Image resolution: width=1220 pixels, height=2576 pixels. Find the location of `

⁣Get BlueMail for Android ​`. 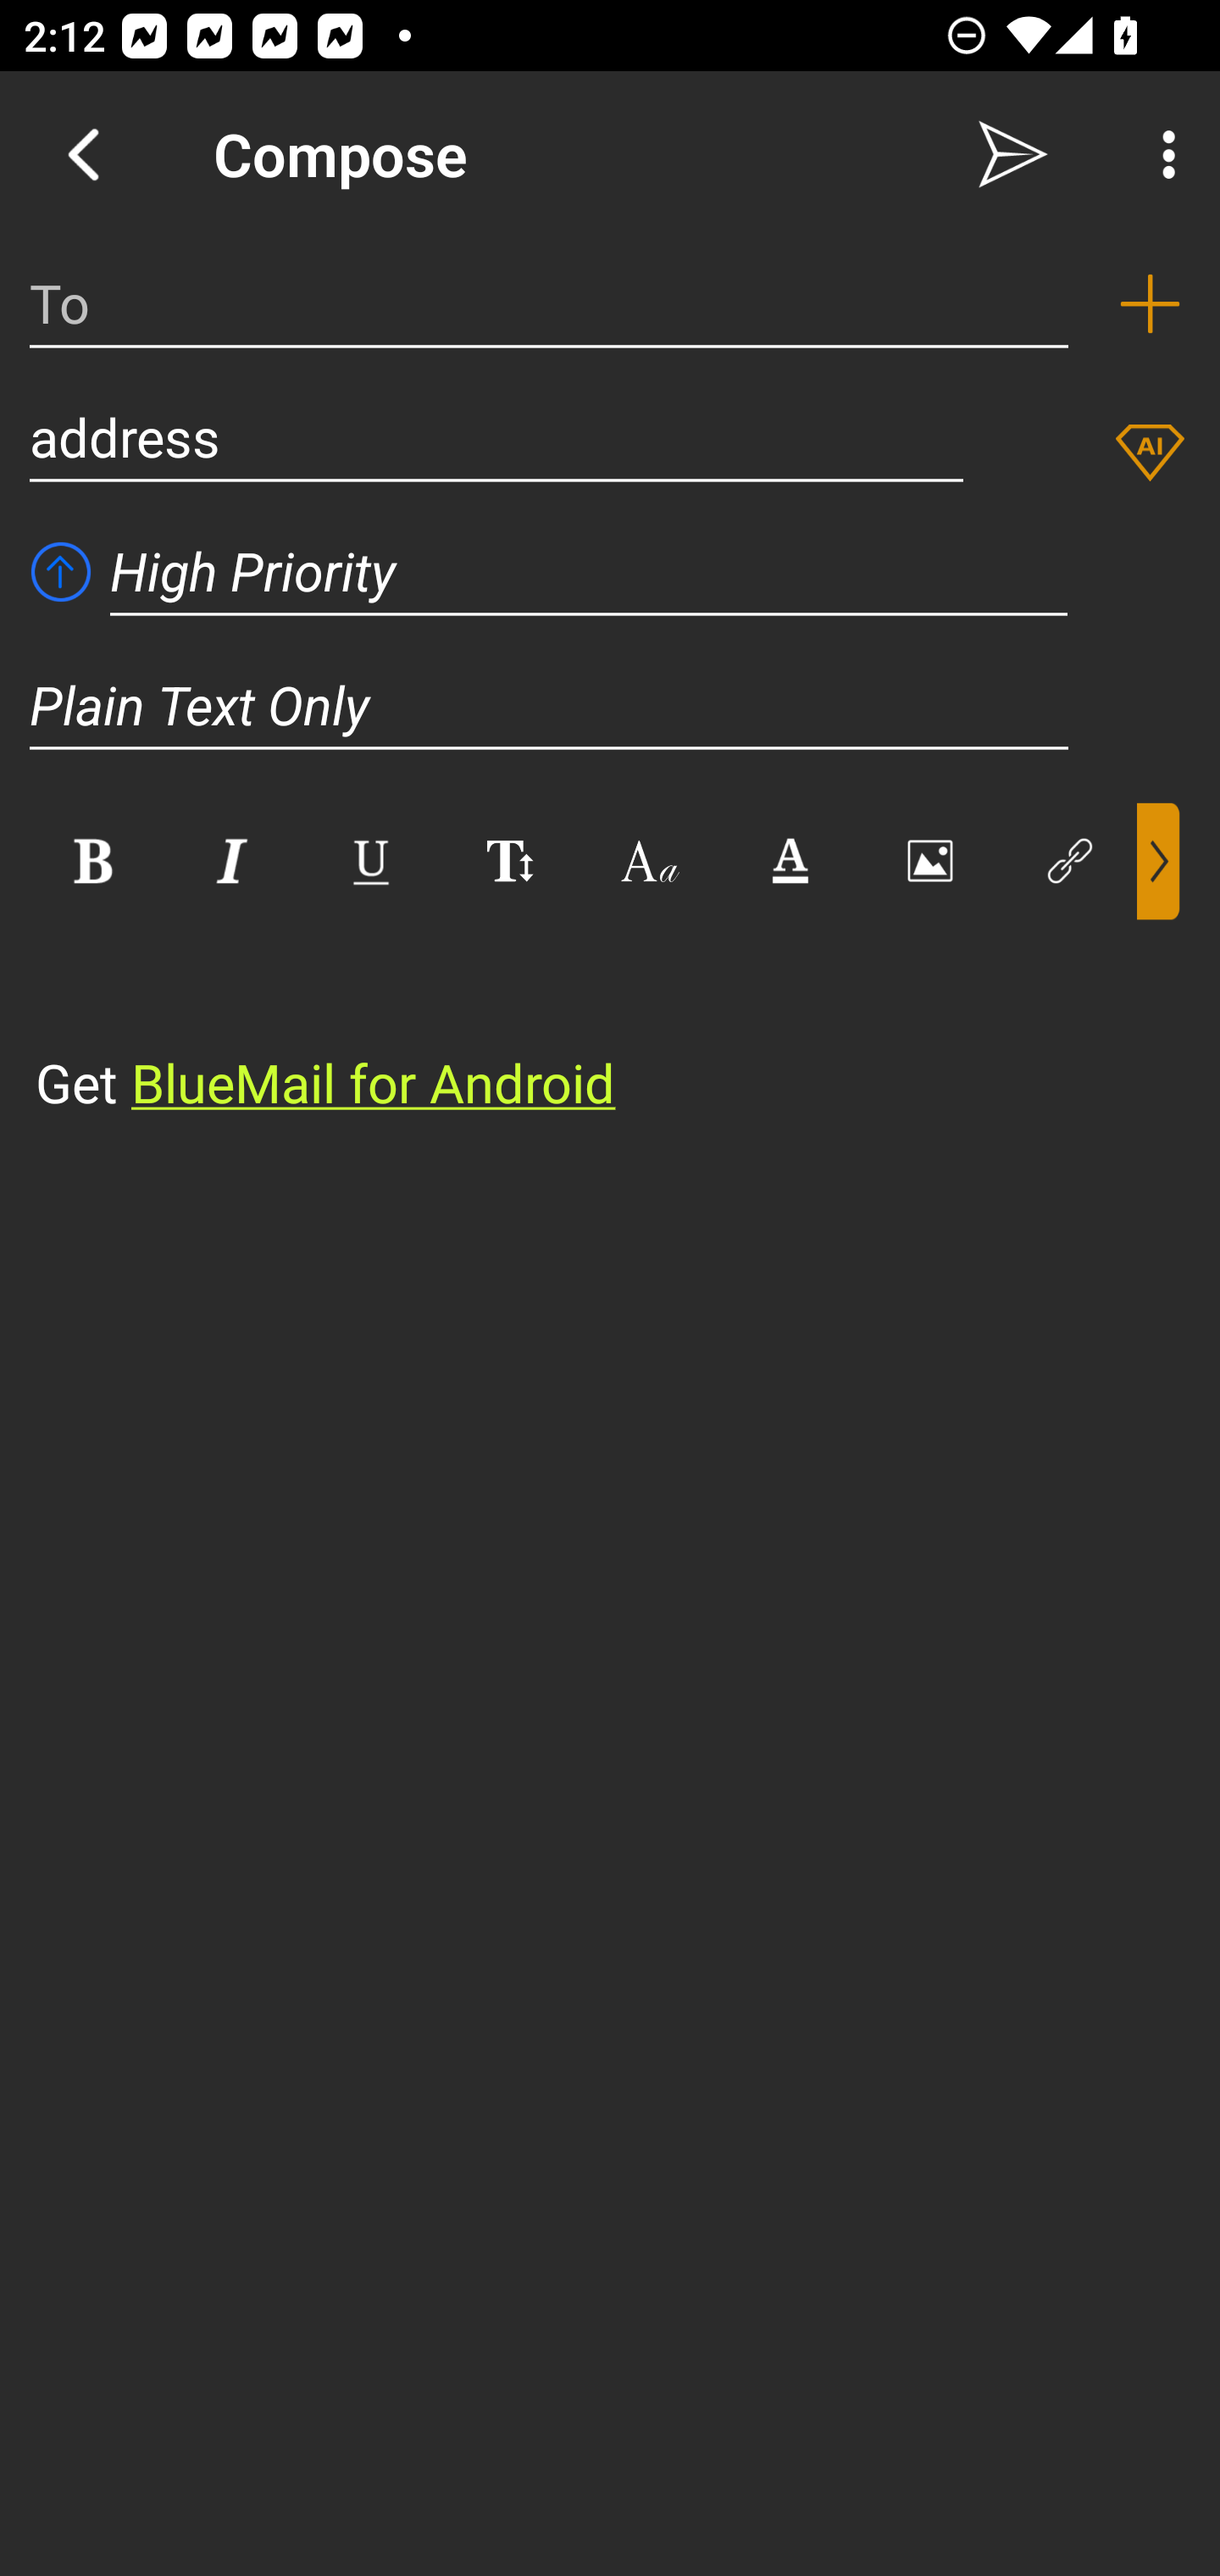



⁣Get BlueMail for Android ​ is located at coordinates (584, 1020).